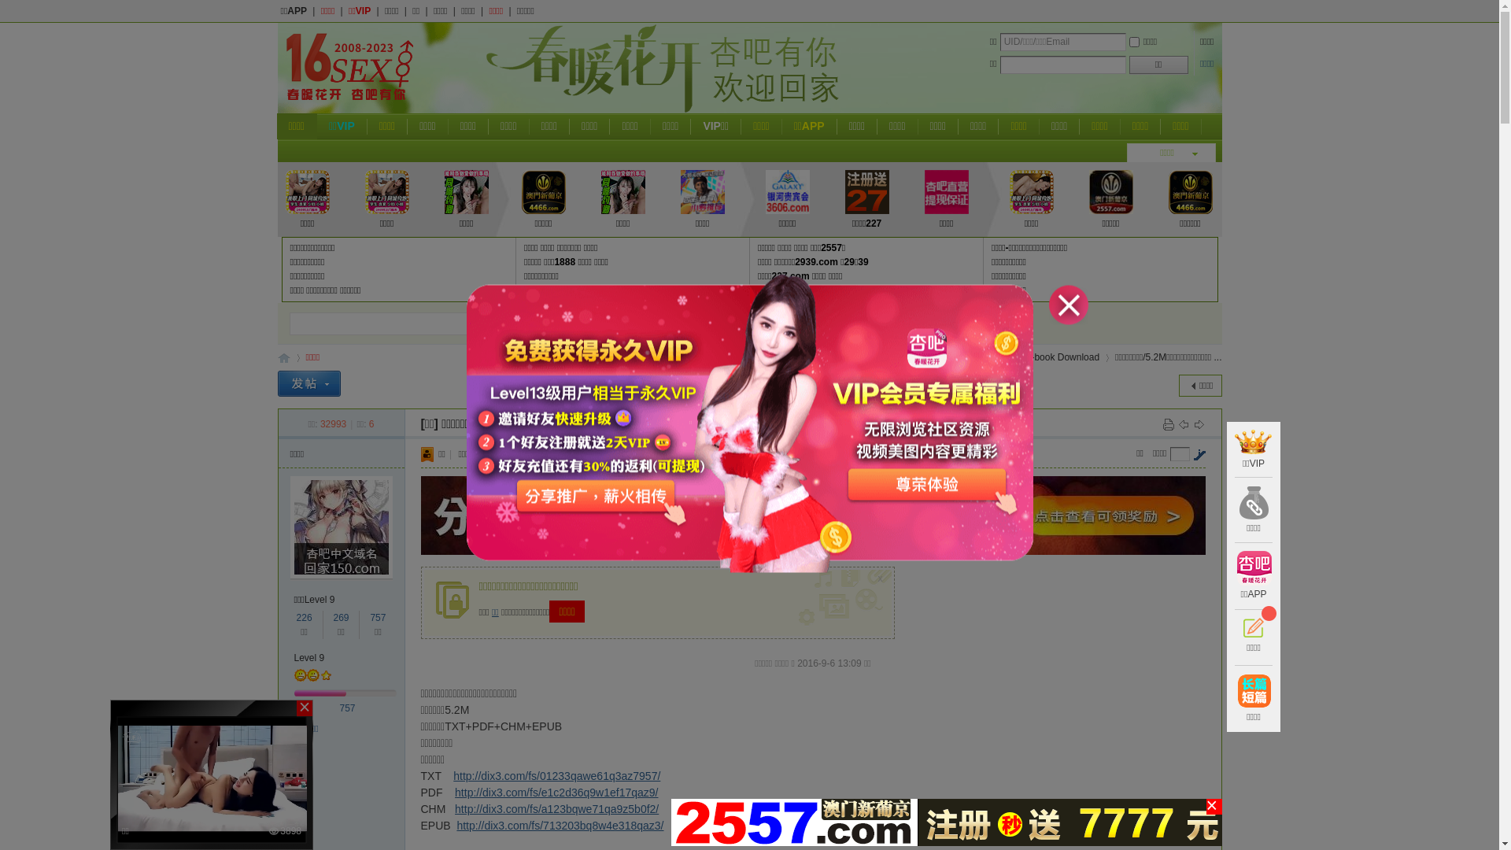  I want to click on http://dix3.com/fs/01233qawe61q3az7957/, so click(557, 776).